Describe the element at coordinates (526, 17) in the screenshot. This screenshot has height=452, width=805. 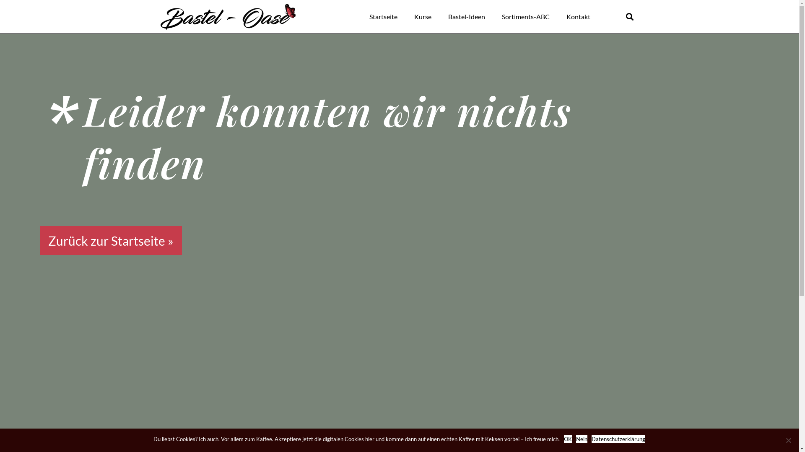
I see `Sortiments-ABC` at that location.